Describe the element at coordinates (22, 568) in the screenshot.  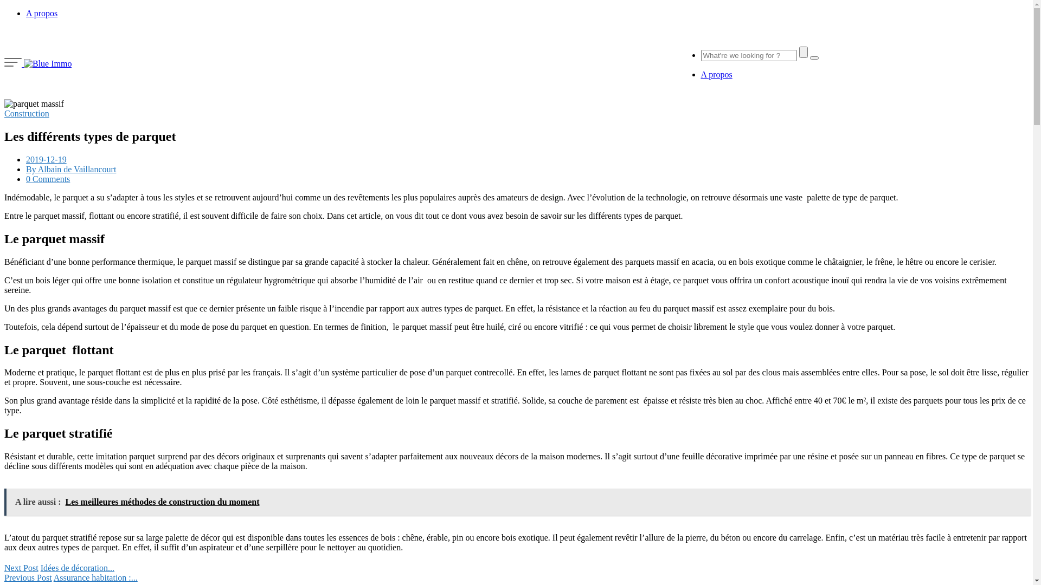
I see `Next Post` at that location.